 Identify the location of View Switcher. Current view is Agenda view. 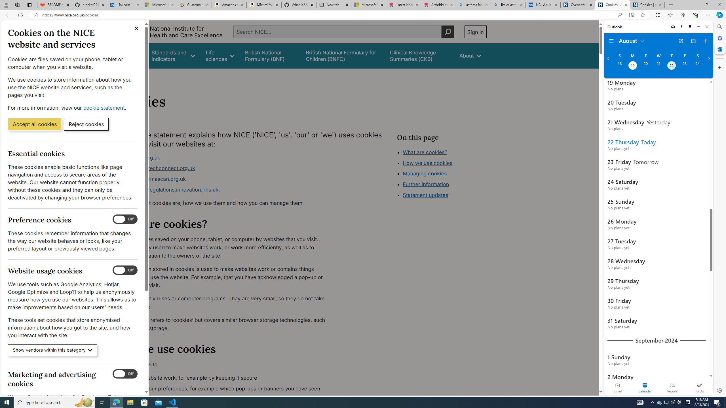
(693, 41).